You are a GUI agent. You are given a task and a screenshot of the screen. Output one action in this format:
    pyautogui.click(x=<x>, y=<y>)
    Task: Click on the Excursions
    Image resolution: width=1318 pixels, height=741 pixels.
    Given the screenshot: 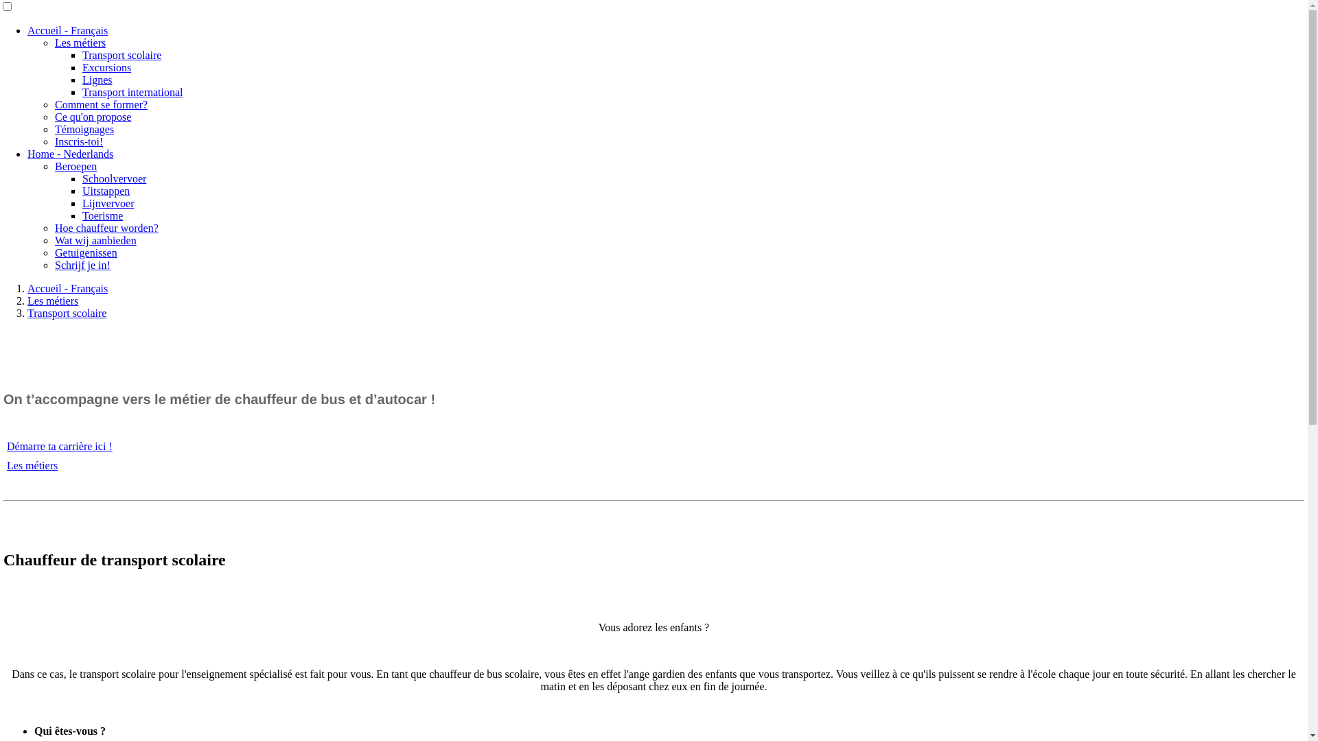 What is the action you would take?
    pyautogui.click(x=107, y=67)
    